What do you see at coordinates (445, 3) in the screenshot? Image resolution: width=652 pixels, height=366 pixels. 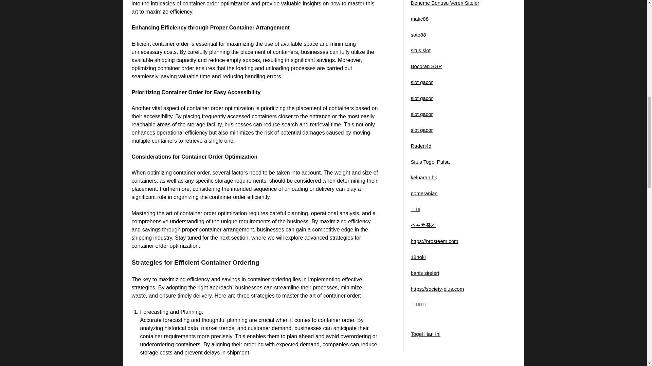 I see `Deneme Bonusu Veren Siteler` at bounding box center [445, 3].